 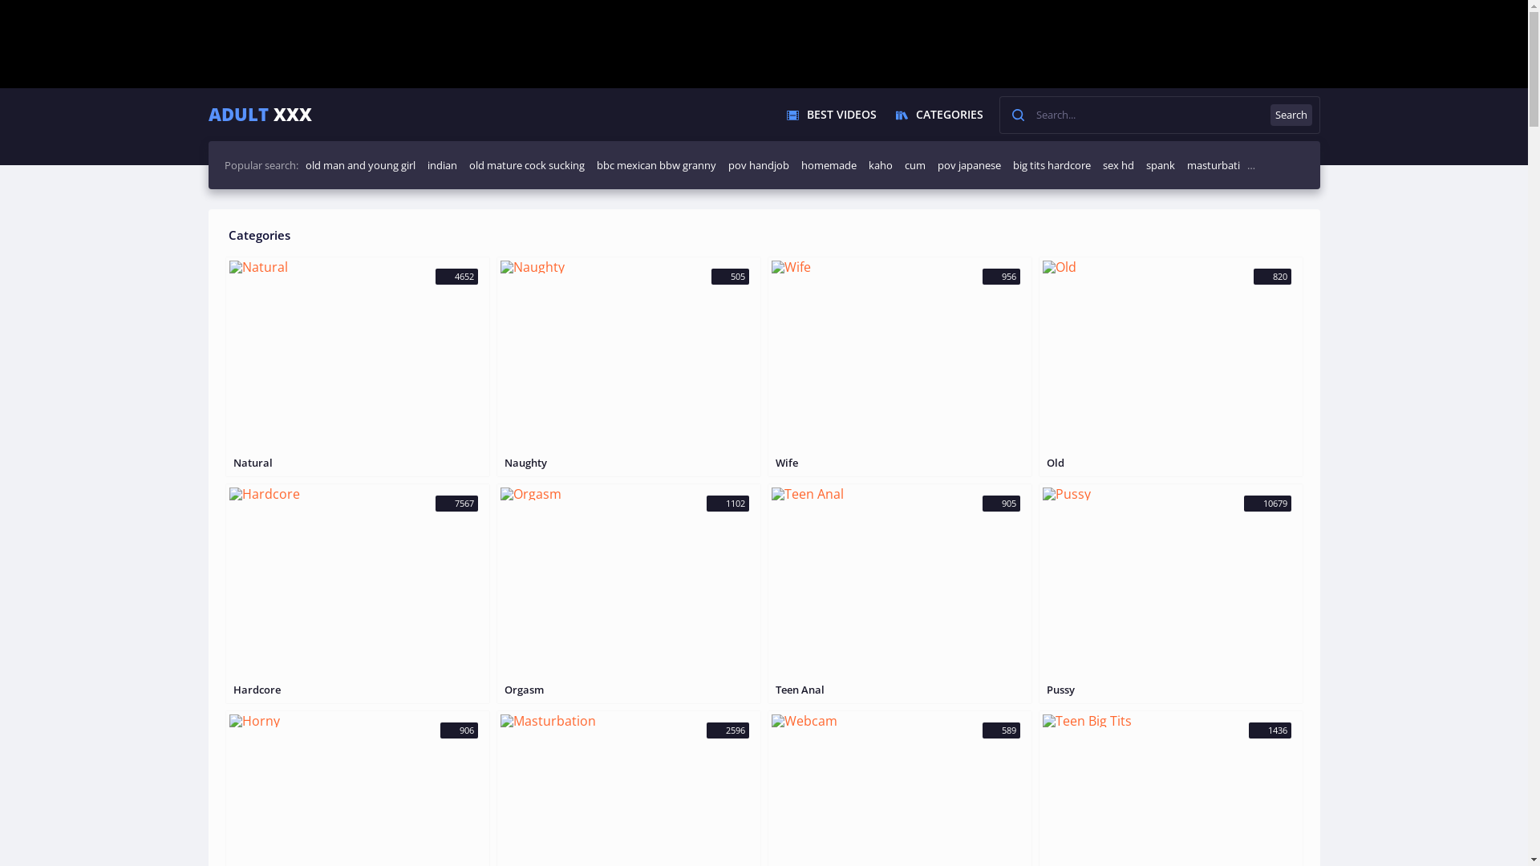 I want to click on Teen Anal, so click(x=900, y=690).